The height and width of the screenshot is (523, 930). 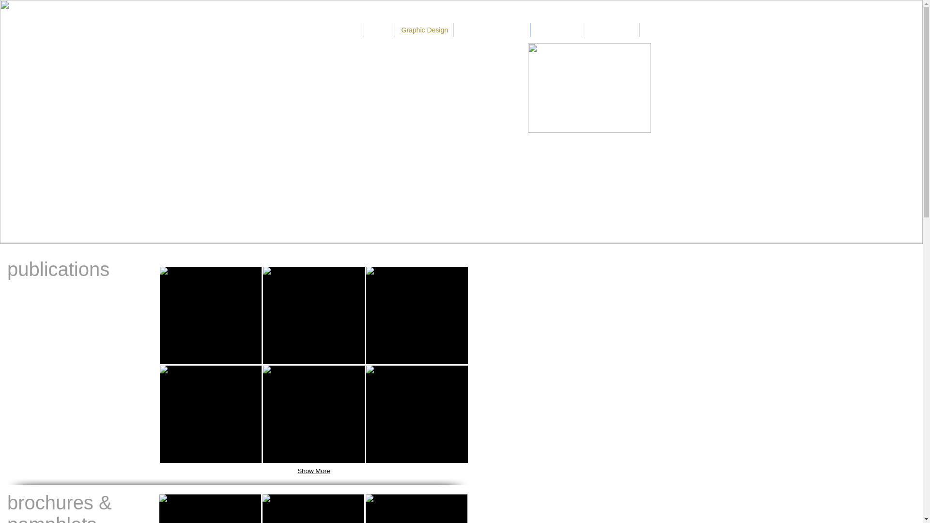 I want to click on Graphic Design, so click(x=423, y=30).